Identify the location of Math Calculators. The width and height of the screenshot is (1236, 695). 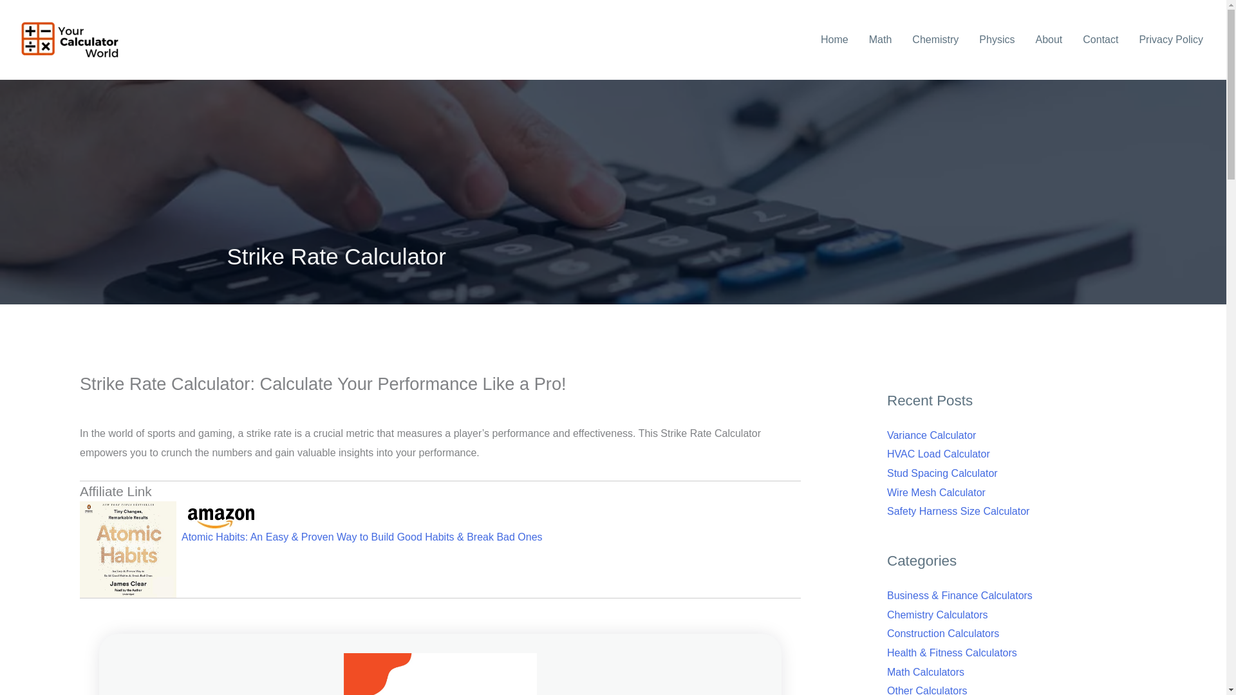
(926, 672).